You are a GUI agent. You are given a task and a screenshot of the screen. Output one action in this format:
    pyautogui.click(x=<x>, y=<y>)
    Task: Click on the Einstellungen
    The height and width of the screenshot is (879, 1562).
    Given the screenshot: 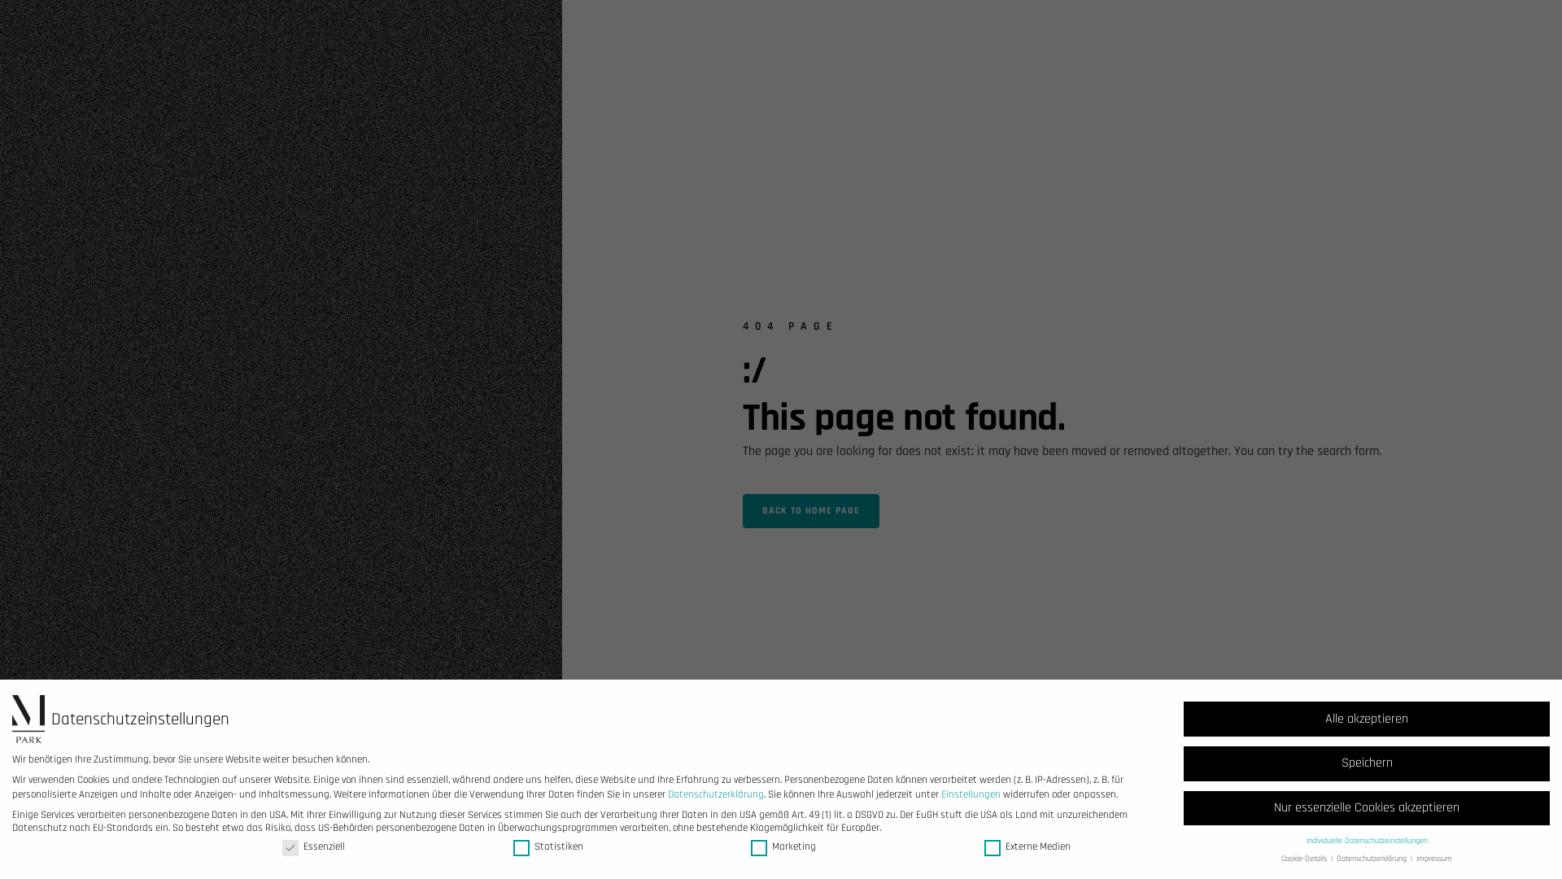 What is the action you would take?
    pyautogui.click(x=971, y=794)
    